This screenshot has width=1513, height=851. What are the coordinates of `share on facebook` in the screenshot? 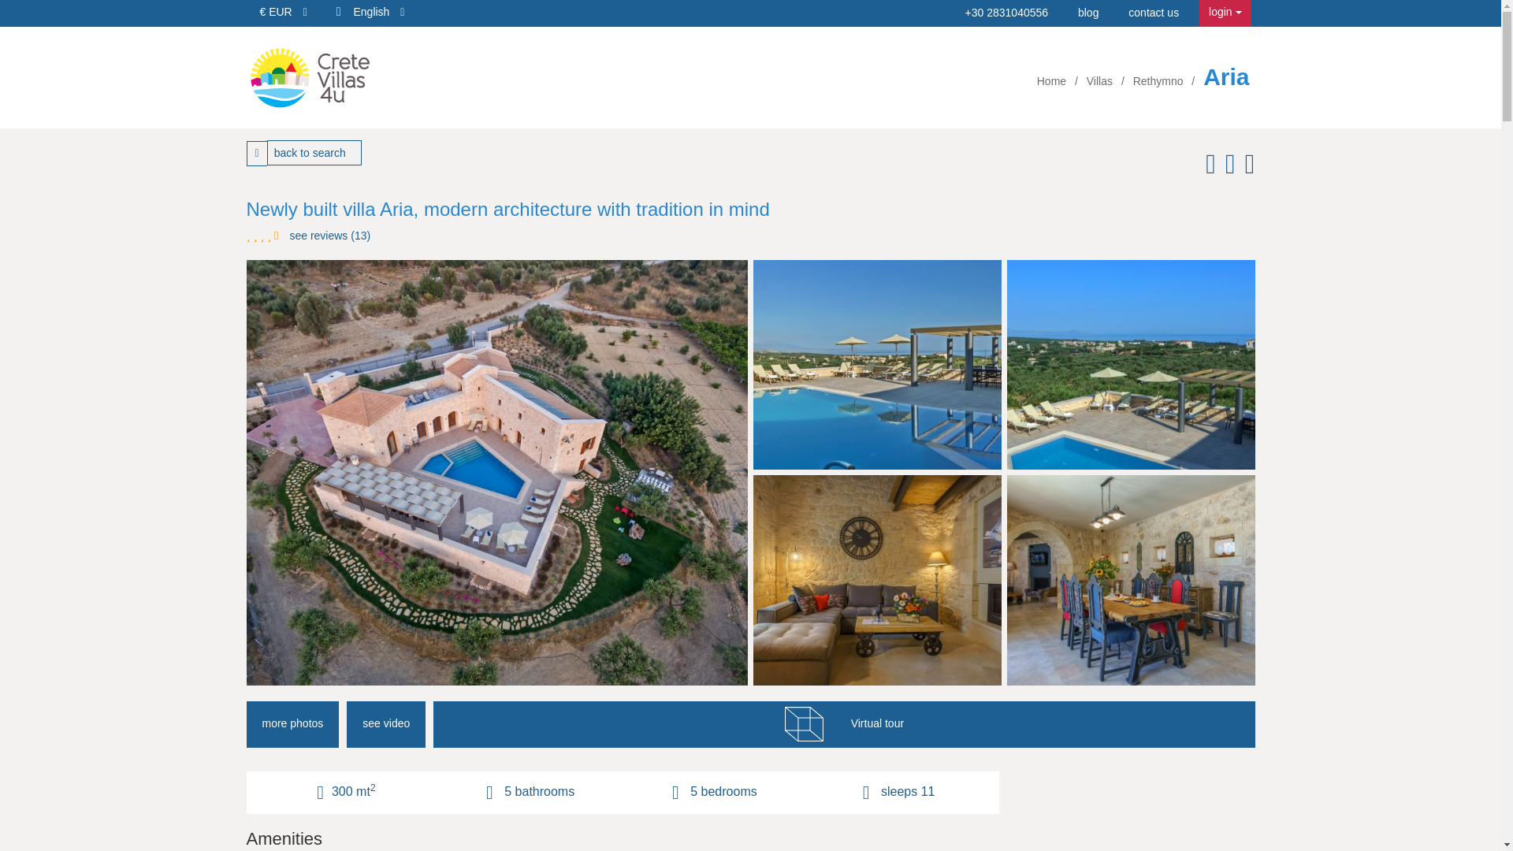 It's located at (1207, 169).